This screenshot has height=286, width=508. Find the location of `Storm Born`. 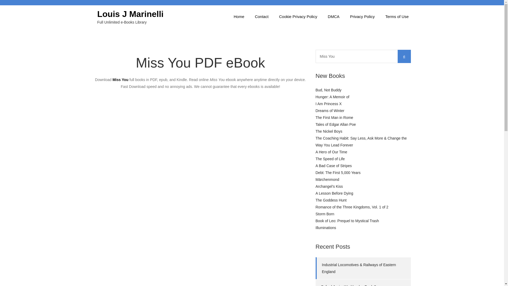

Storm Born is located at coordinates (325, 214).